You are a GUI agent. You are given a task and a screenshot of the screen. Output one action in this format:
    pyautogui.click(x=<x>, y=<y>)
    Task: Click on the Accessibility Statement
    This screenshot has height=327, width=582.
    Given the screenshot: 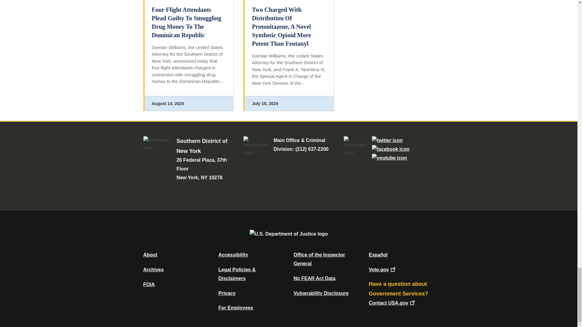 What is the action you would take?
    pyautogui.click(x=233, y=254)
    